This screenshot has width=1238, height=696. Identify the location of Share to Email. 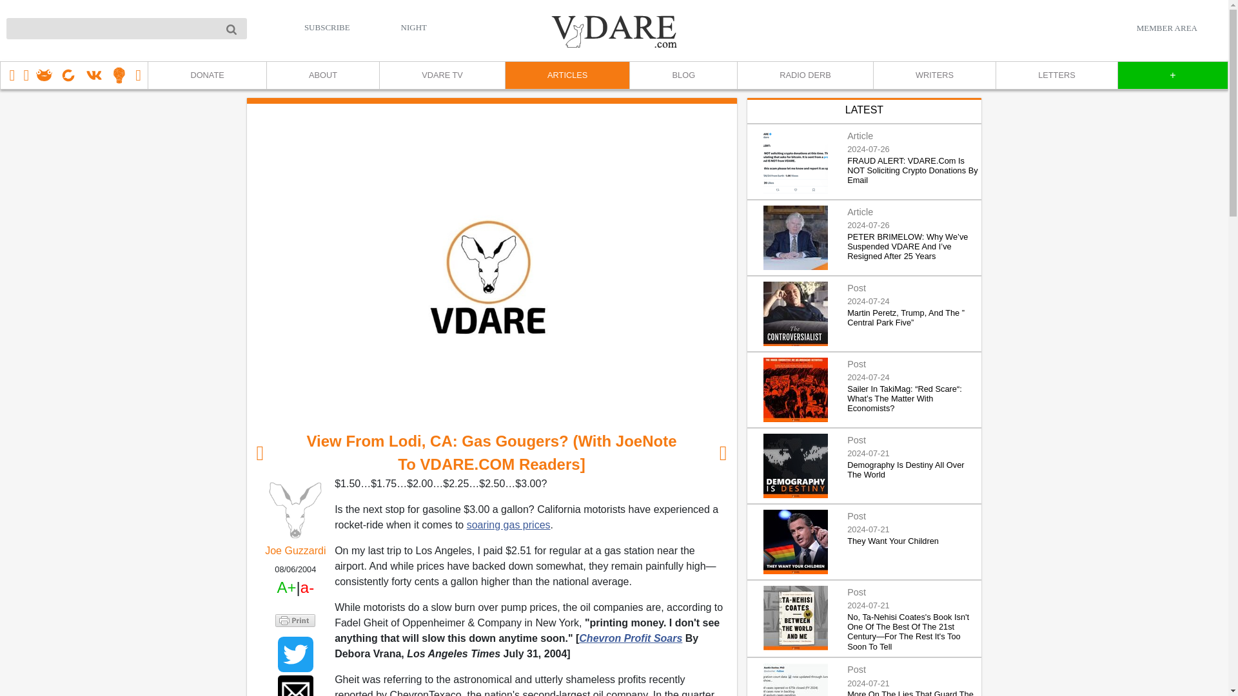
(295, 686).